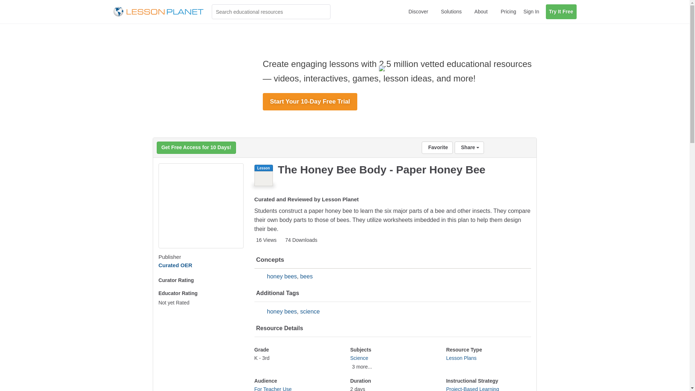 The width and height of the screenshot is (695, 391). I want to click on science, so click(310, 311).